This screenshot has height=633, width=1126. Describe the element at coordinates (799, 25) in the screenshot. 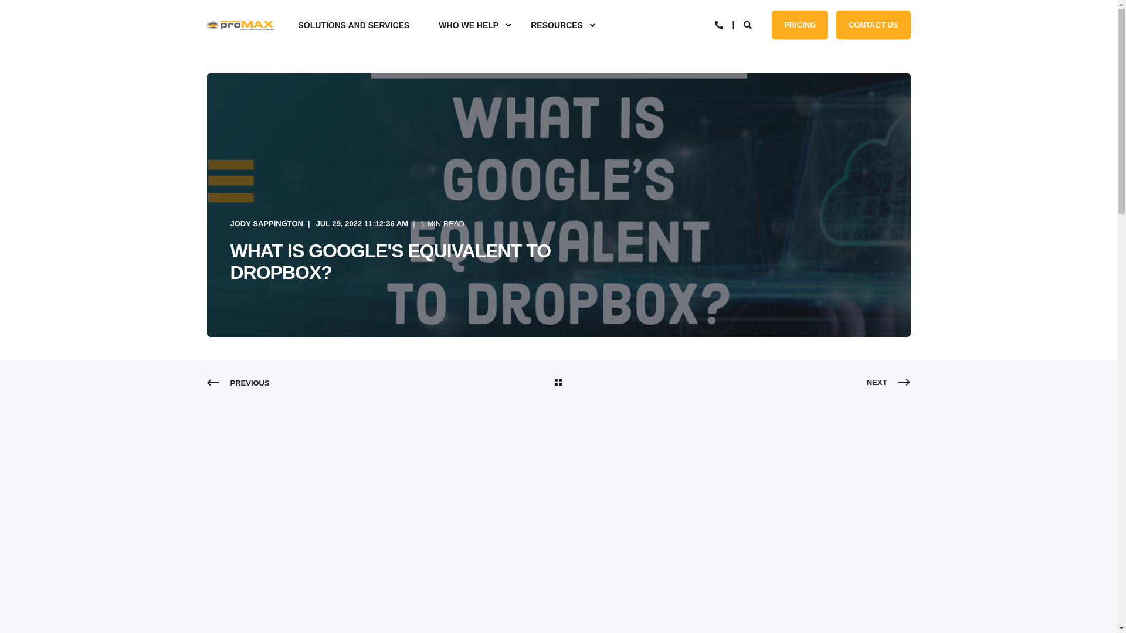

I see `PRICING` at that location.